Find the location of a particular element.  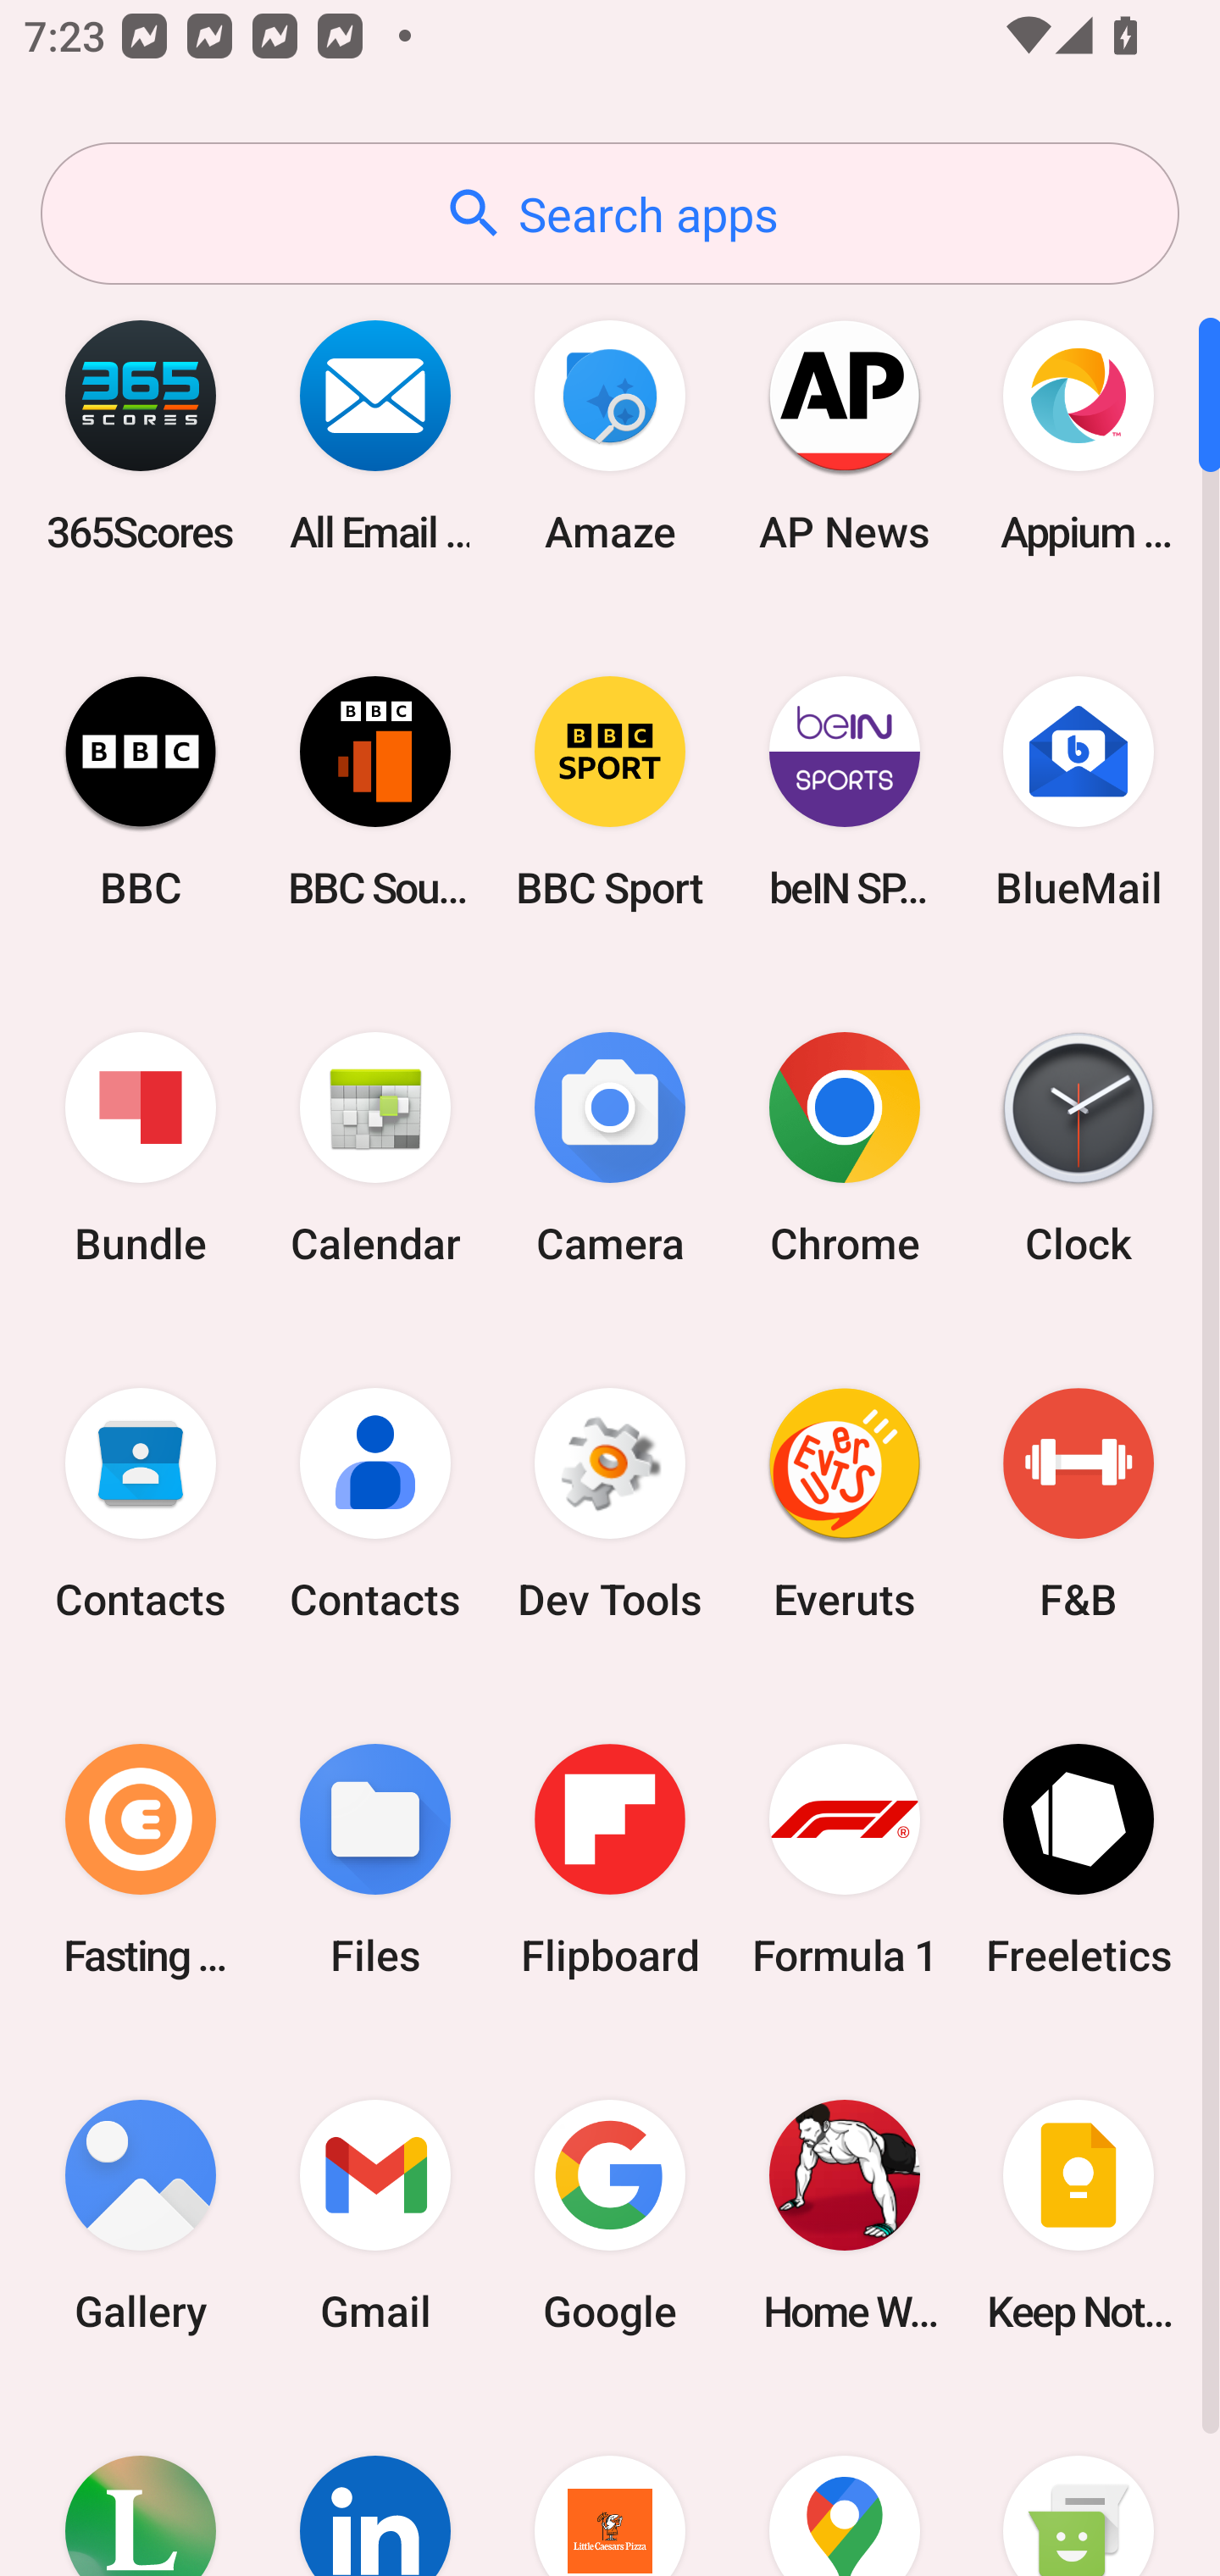

  Search apps is located at coordinates (610, 214).